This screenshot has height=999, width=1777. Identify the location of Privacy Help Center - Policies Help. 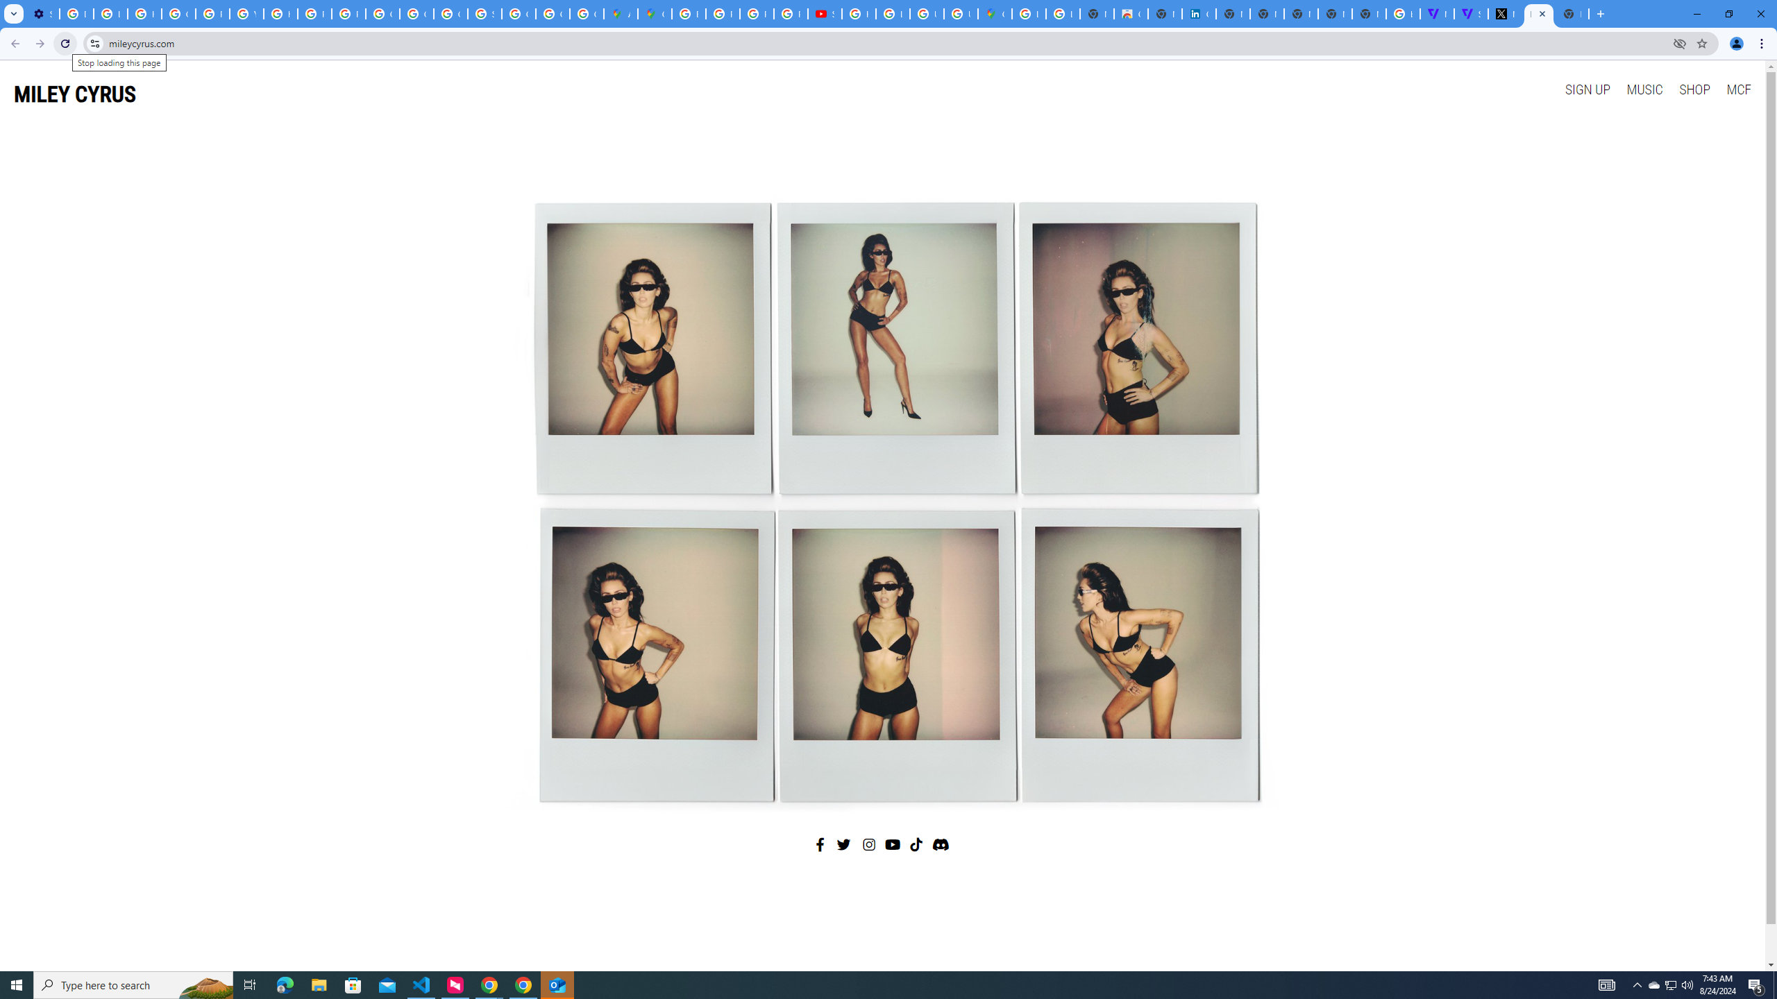
(314, 14).